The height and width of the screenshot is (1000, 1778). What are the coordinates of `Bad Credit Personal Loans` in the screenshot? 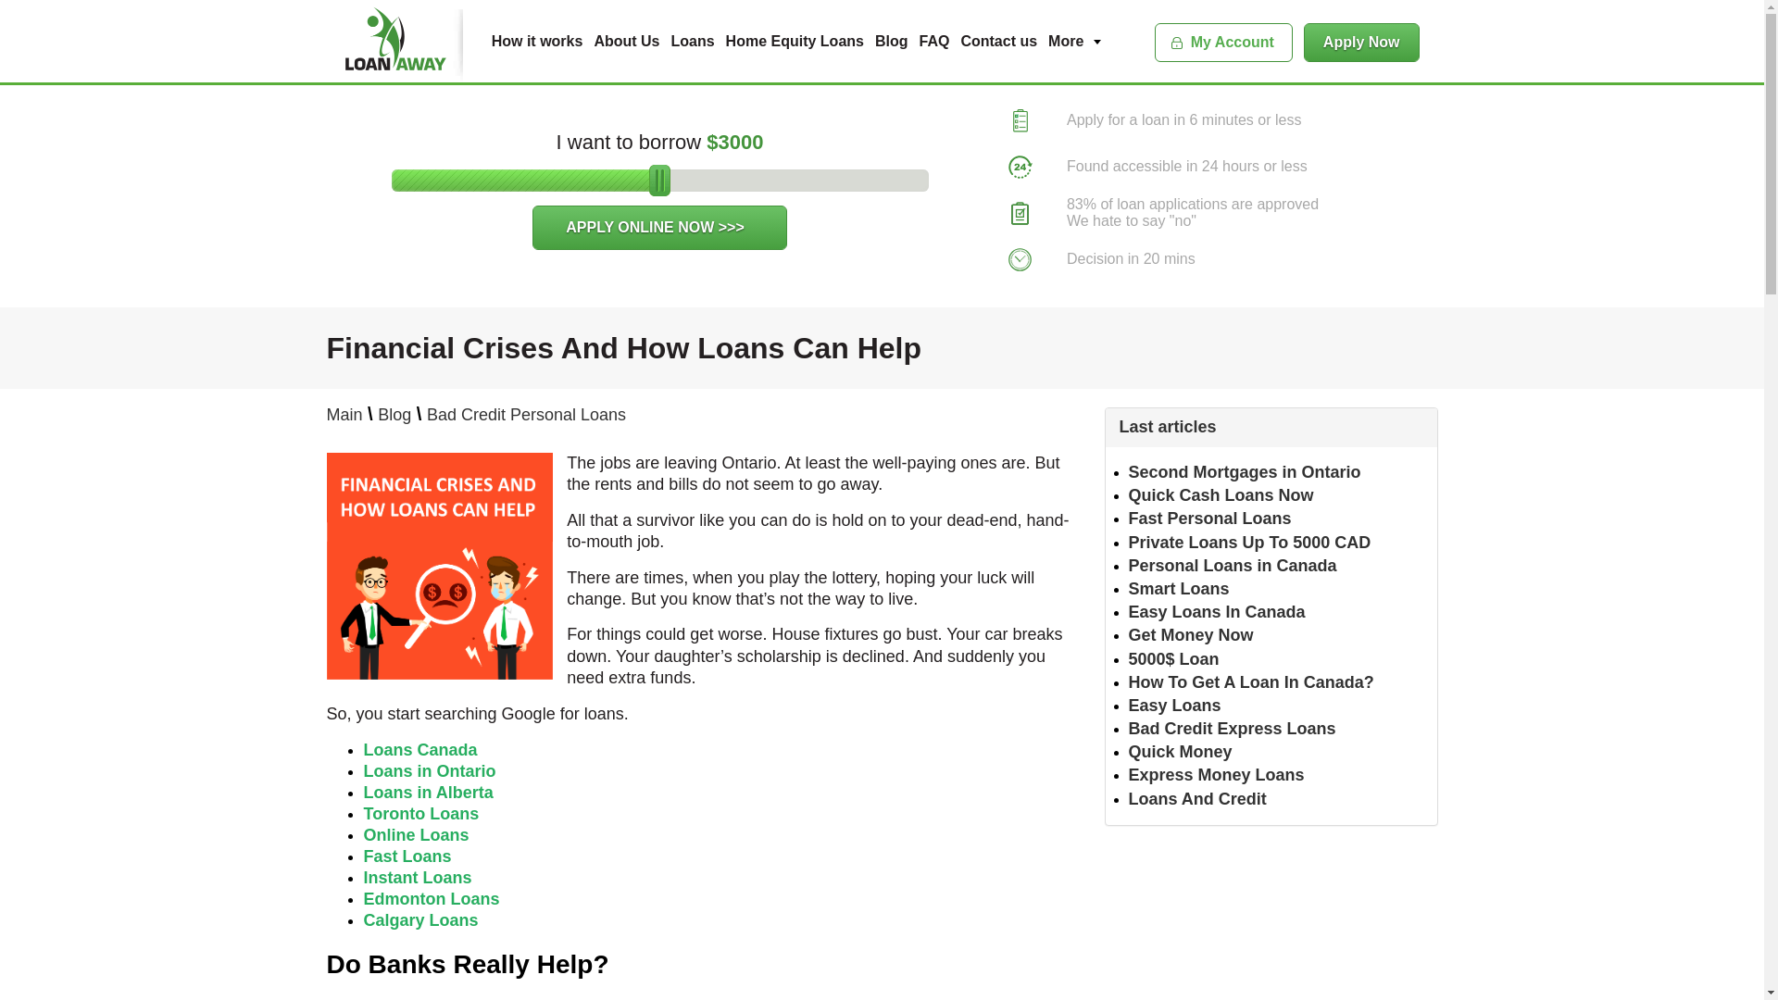 It's located at (526, 415).